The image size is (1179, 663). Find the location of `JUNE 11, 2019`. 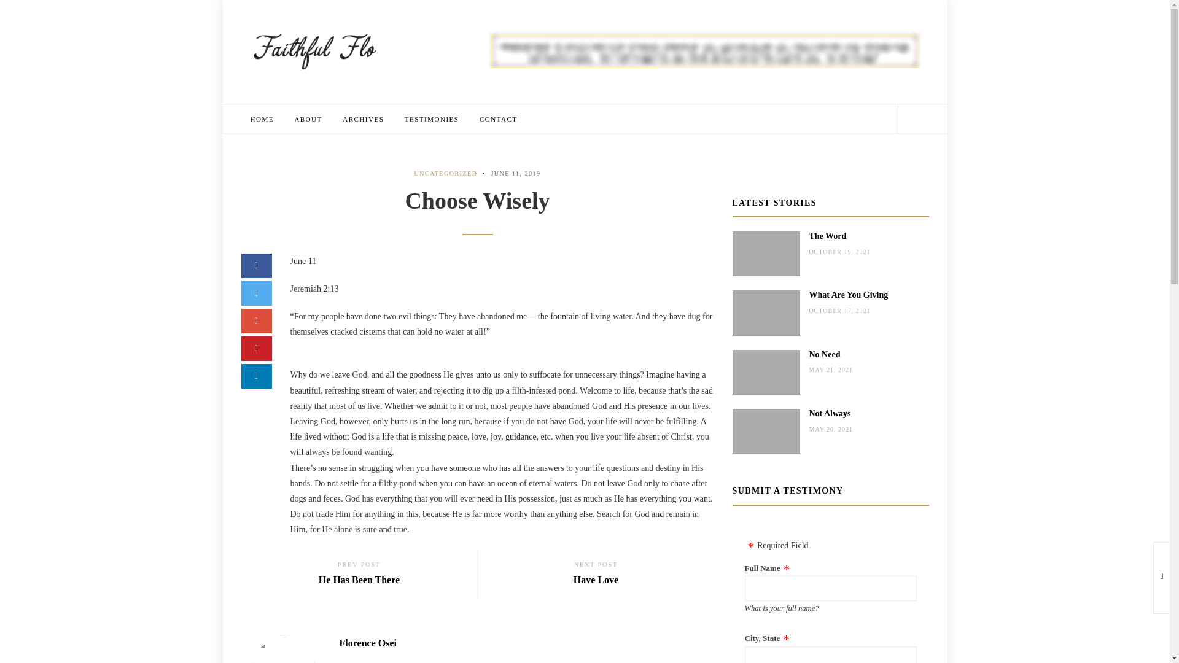

JUNE 11, 2019 is located at coordinates (363, 119).